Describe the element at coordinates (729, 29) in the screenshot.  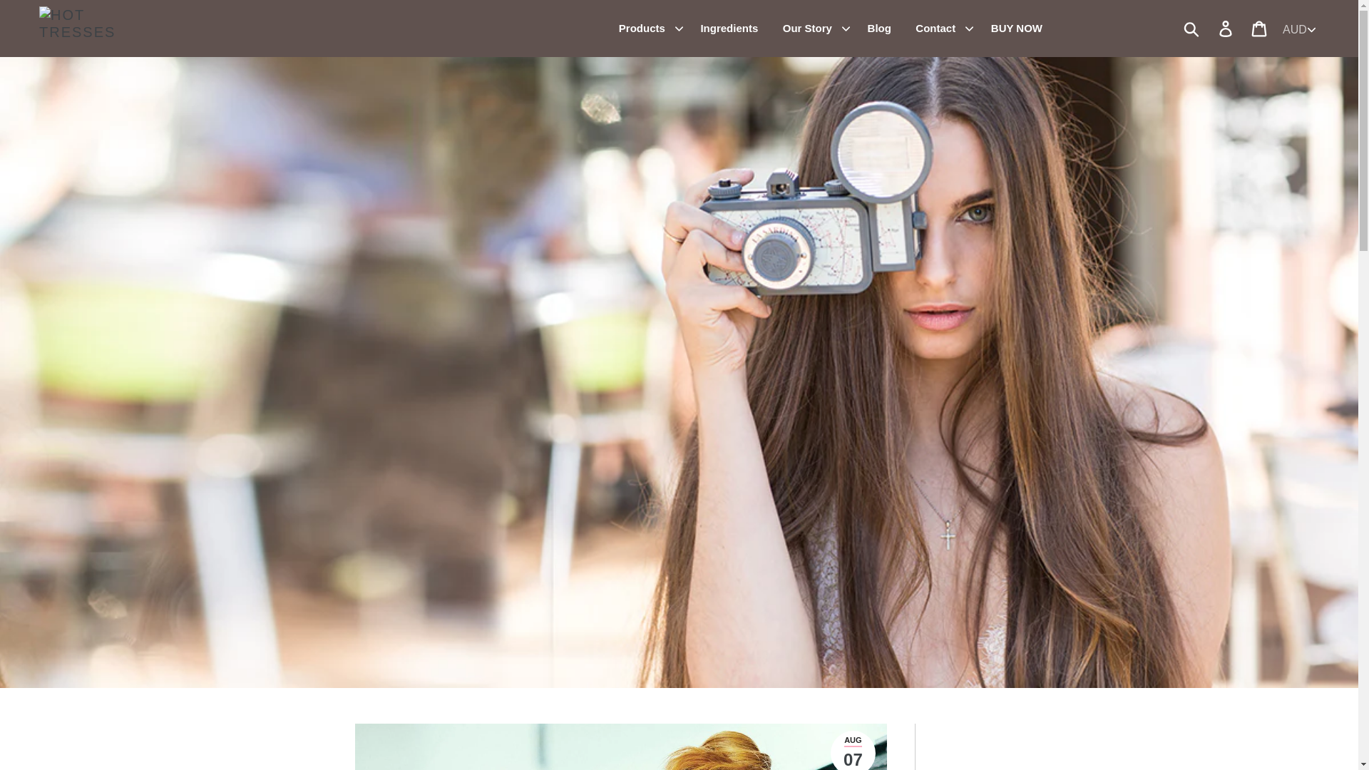
I see `Ingredients` at that location.